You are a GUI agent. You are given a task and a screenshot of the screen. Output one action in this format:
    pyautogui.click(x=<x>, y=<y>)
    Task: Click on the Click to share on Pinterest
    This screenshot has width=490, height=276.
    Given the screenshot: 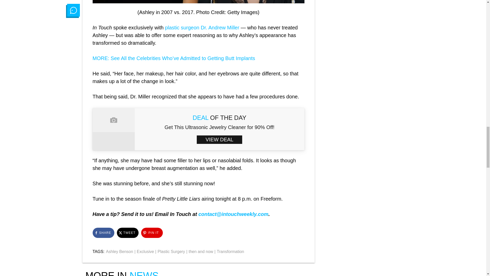 What is the action you would take?
    pyautogui.click(x=152, y=233)
    